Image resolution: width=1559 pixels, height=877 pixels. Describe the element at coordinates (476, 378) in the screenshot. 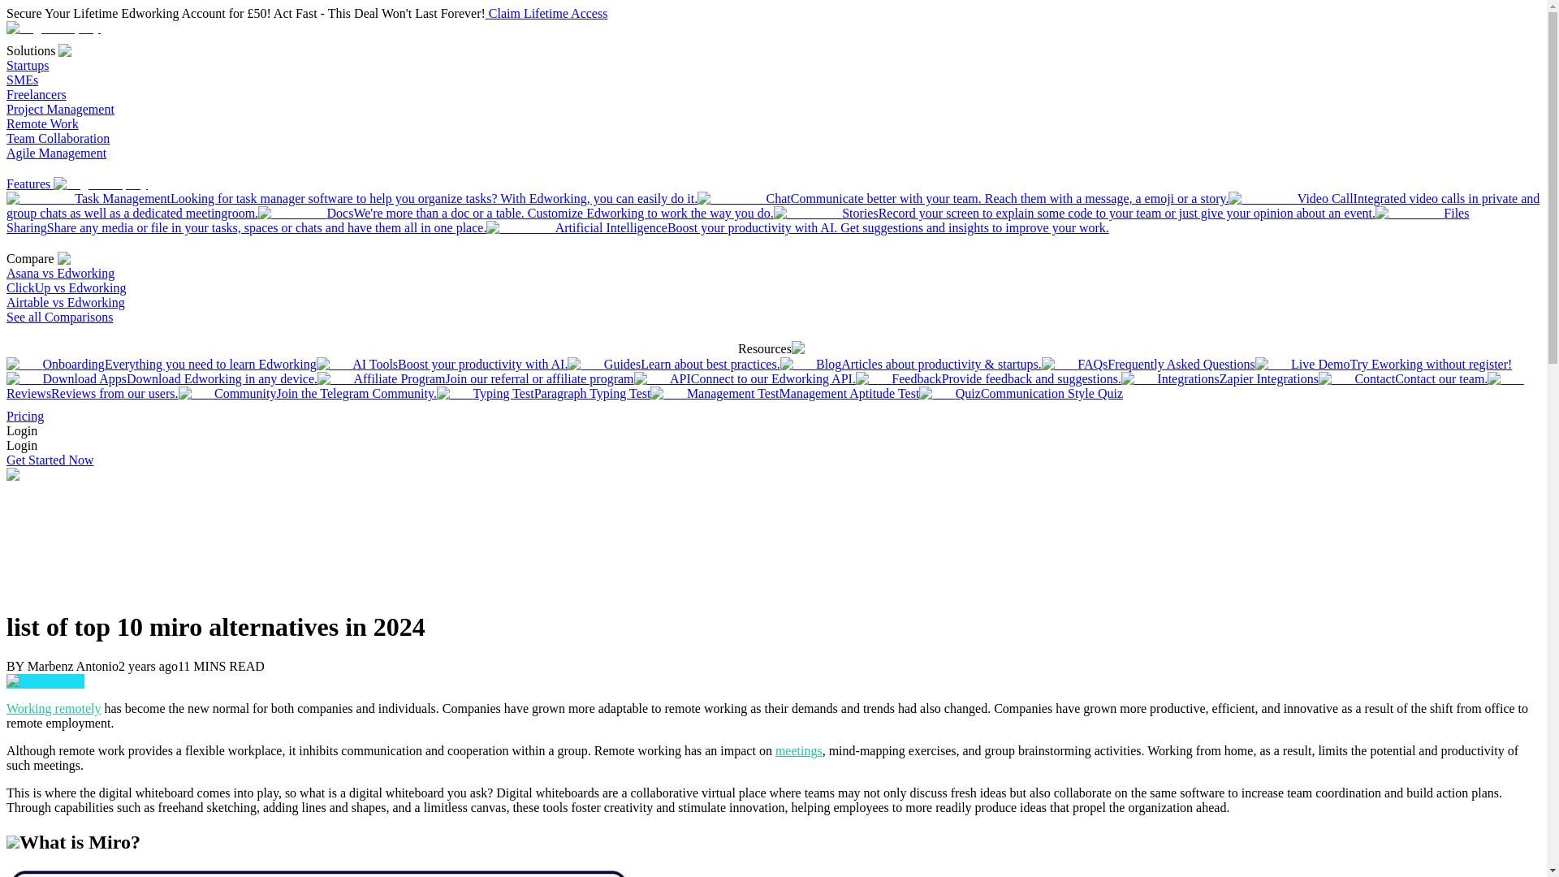

I see `Affiliate ProgramJoin our referral or affiliate program` at that location.